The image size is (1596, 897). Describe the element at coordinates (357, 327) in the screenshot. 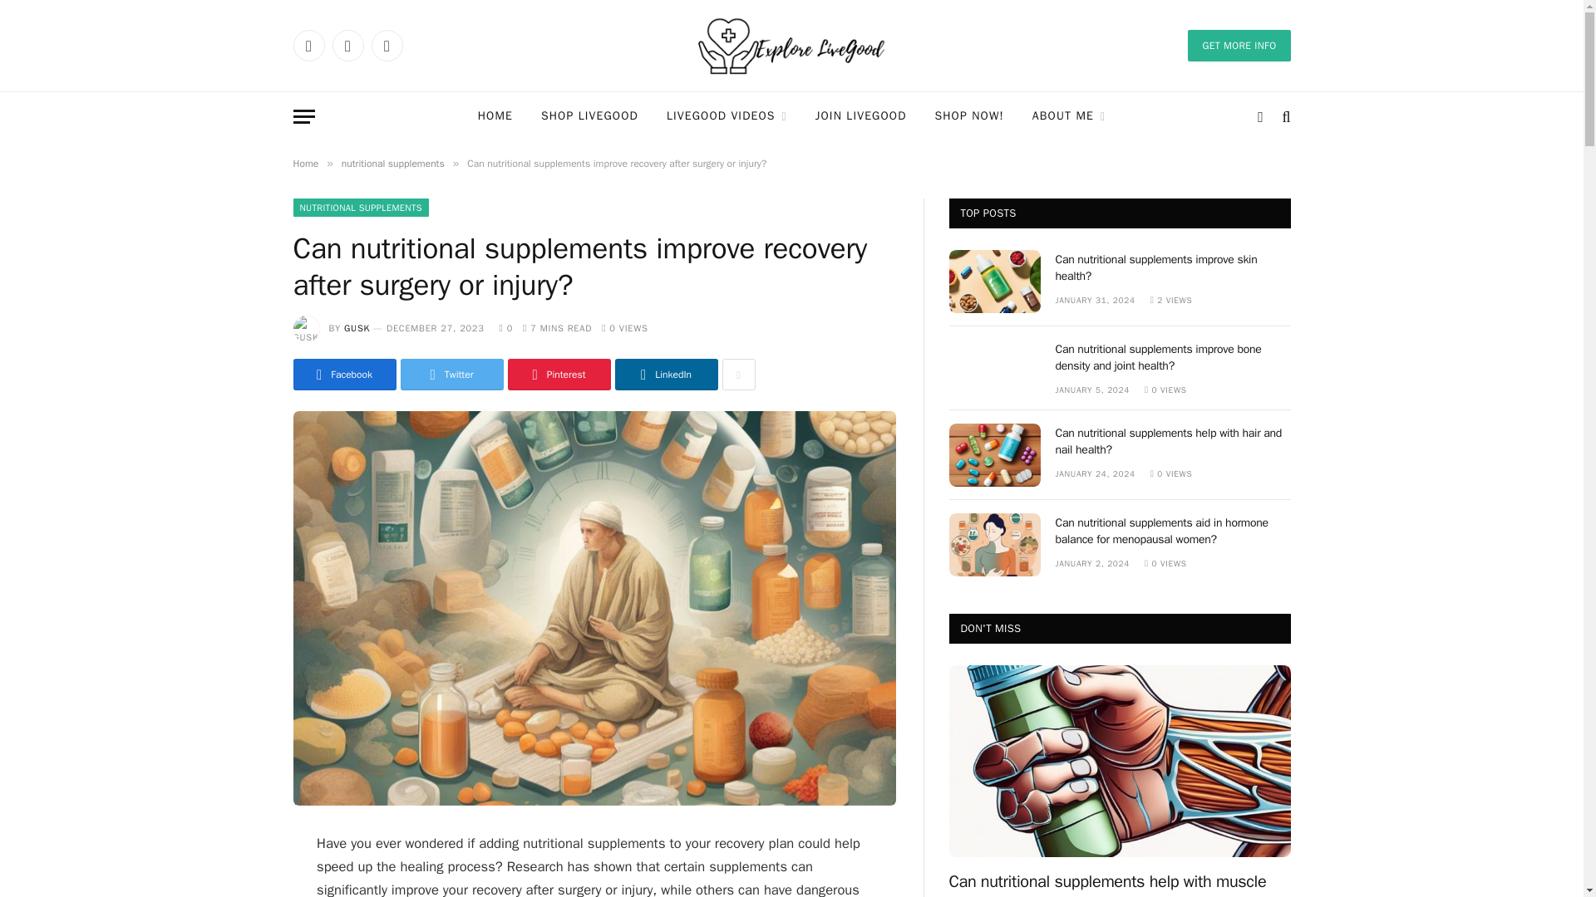

I see `GUSK` at that location.